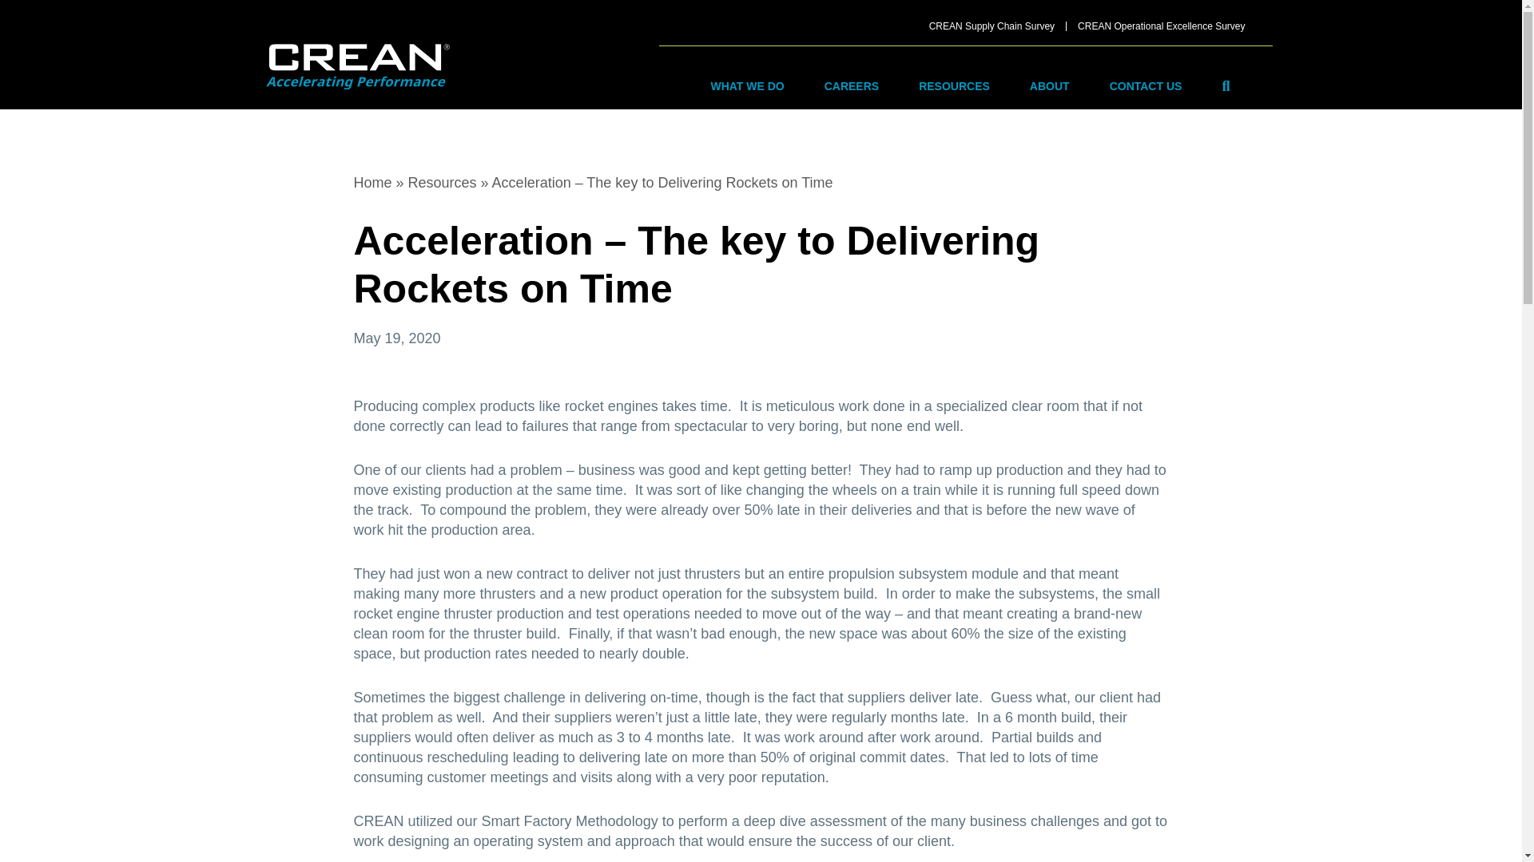 Image resolution: width=1534 pixels, height=862 pixels. I want to click on CONTACT US, so click(1146, 86).